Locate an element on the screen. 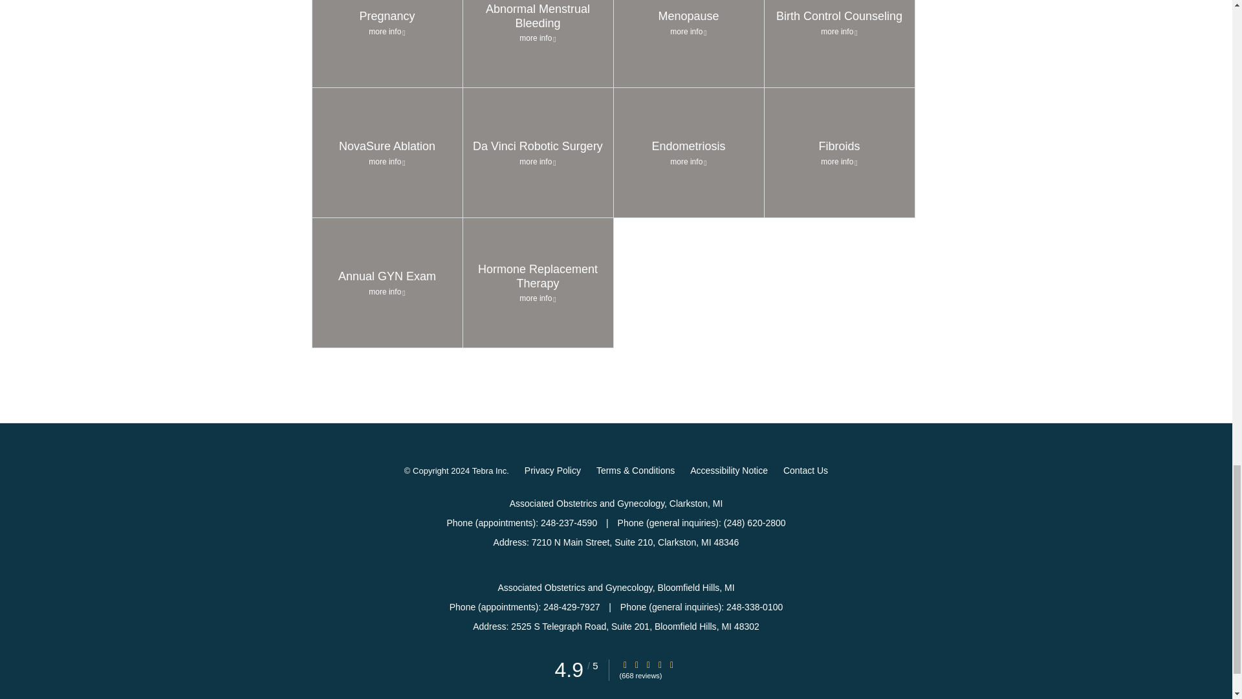 Image resolution: width=1242 pixels, height=699 pixels. Star Rating is located at coordinates (648, 664).